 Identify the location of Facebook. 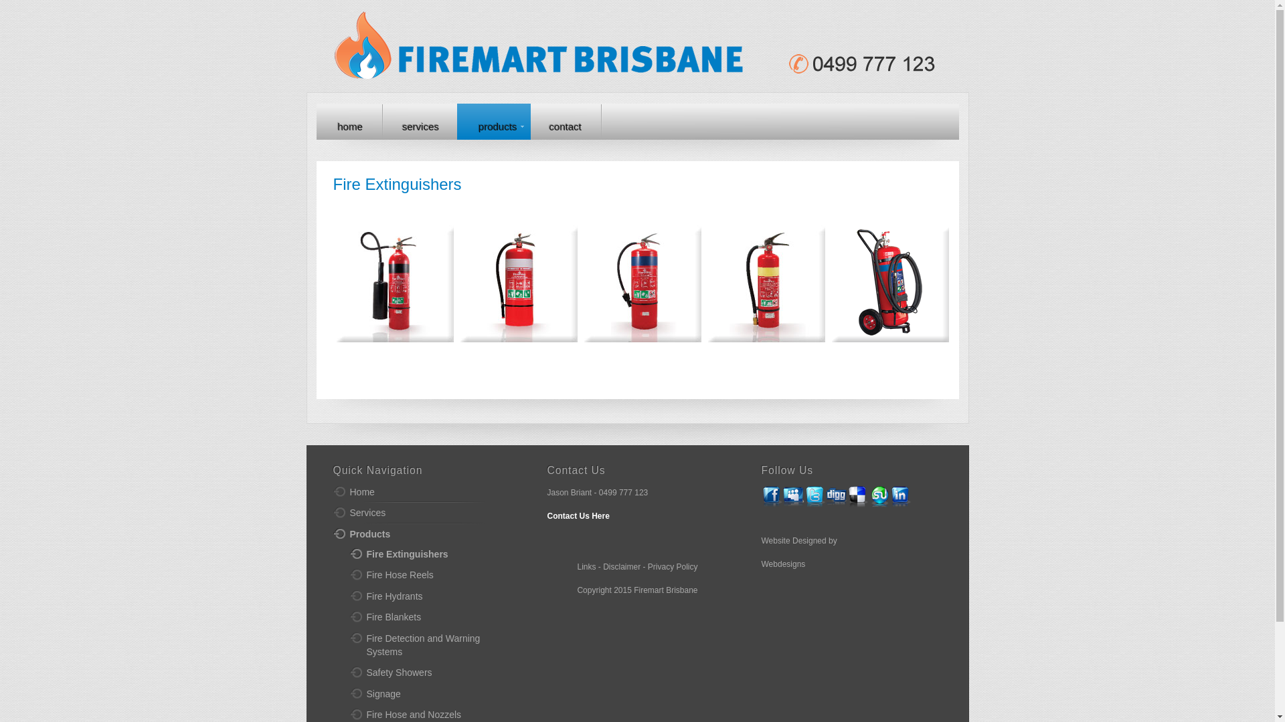
(772, 496).